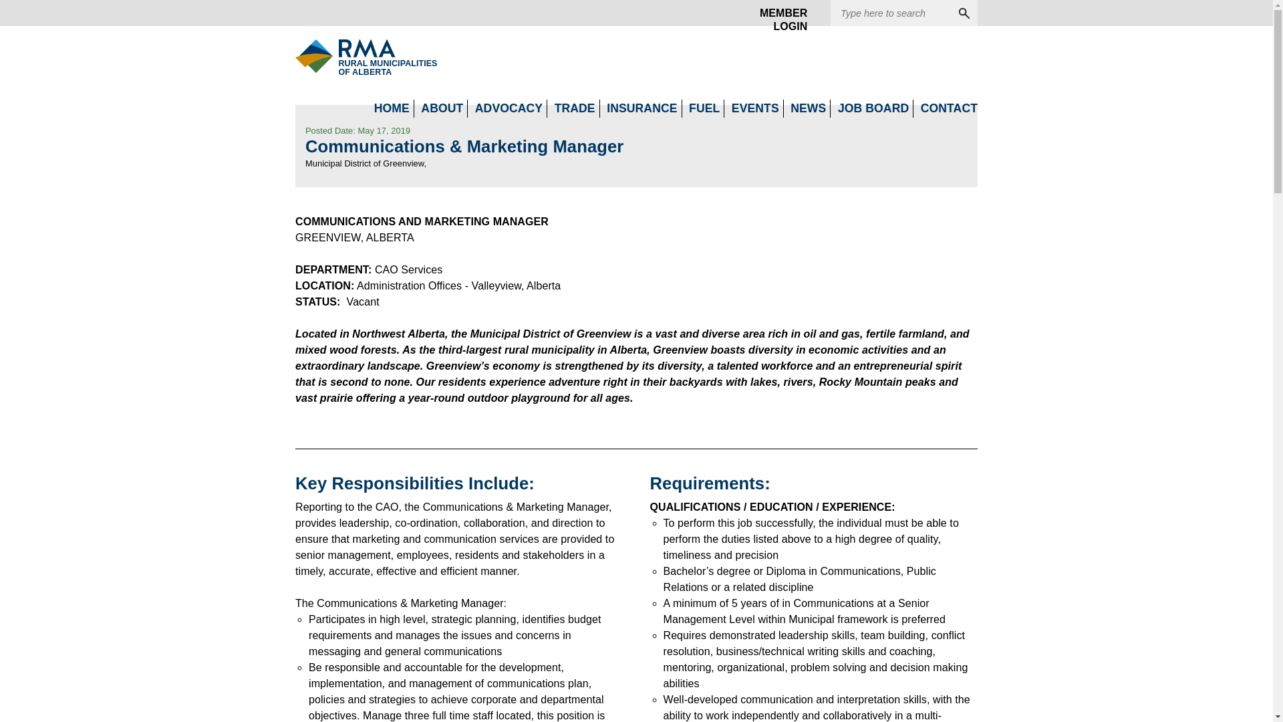  What do you see at coordinates (509, 108) in the screenshot?
I see `ABOUT` at bounding box center [509, 108].